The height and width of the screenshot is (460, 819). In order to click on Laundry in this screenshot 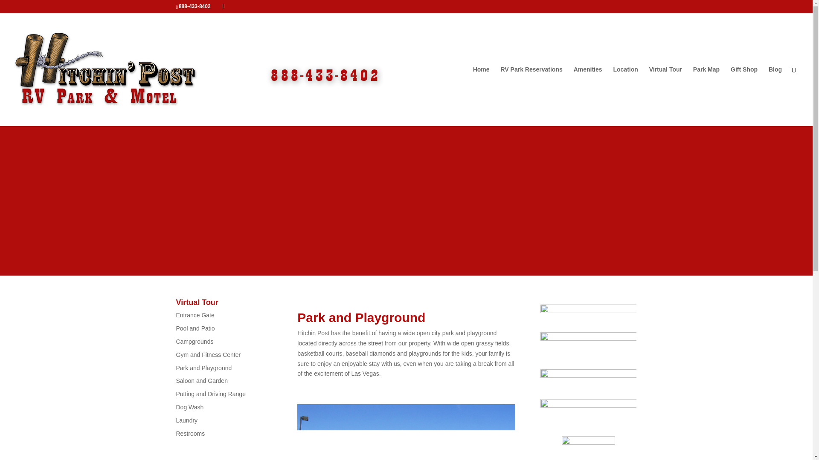, I will do `click(186, 420)`.